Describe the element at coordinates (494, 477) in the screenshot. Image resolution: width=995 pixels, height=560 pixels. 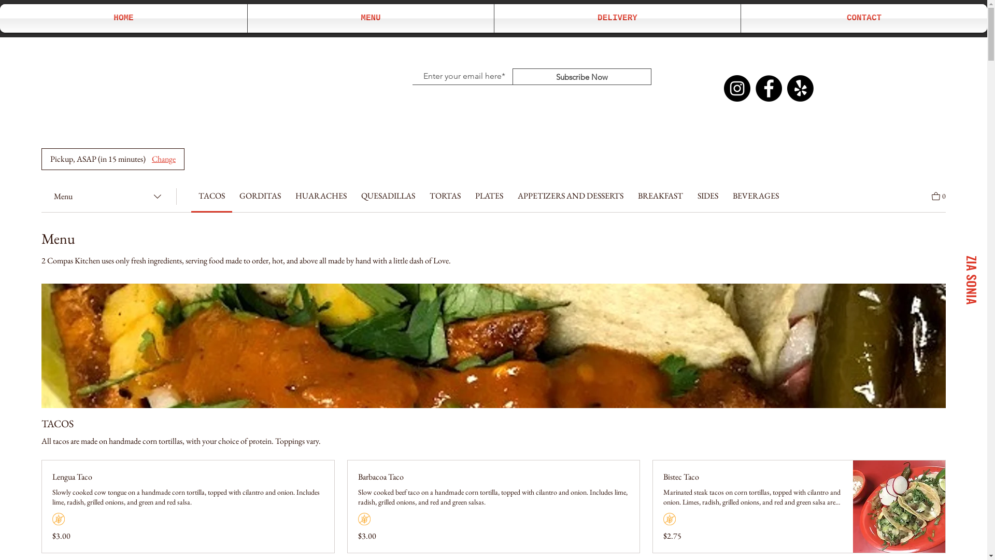
I see `Barbacoa Taco` at that location.